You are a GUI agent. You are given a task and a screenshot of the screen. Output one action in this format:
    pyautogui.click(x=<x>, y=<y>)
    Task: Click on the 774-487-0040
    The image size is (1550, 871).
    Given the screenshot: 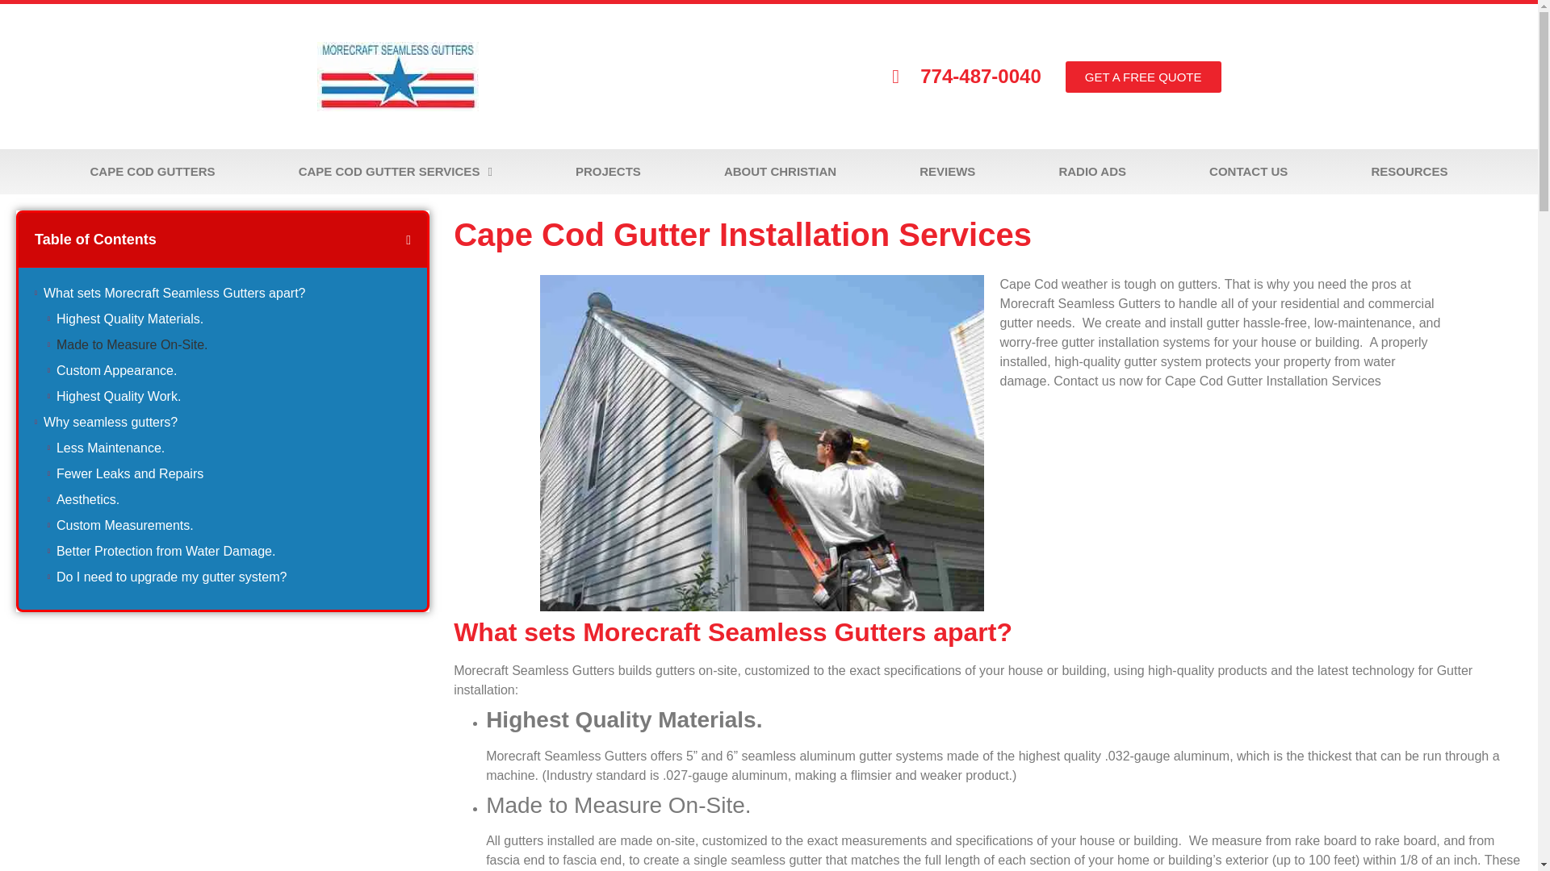 What is the action you would take?
    pyautogui.click(x=966, y=76)
    